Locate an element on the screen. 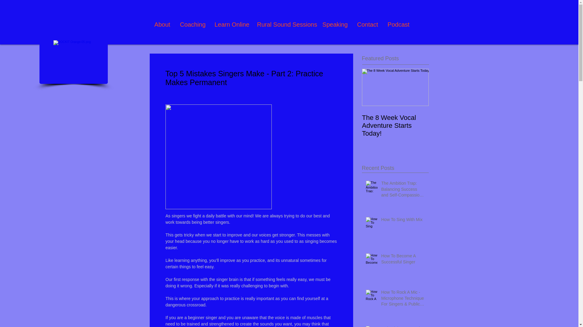  Rural Sound Sessions is located at coordinates (285, 24).